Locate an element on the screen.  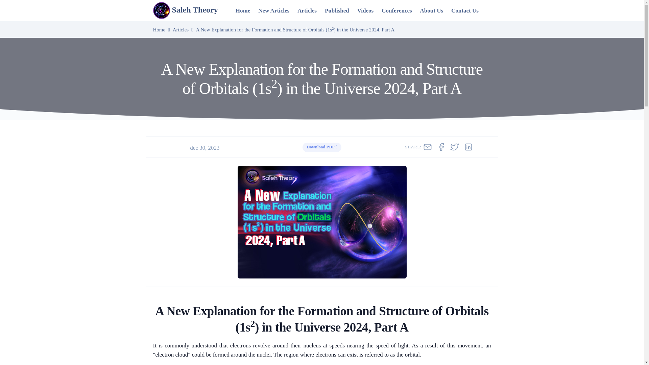
Articles is located at coordinates (307, 10).